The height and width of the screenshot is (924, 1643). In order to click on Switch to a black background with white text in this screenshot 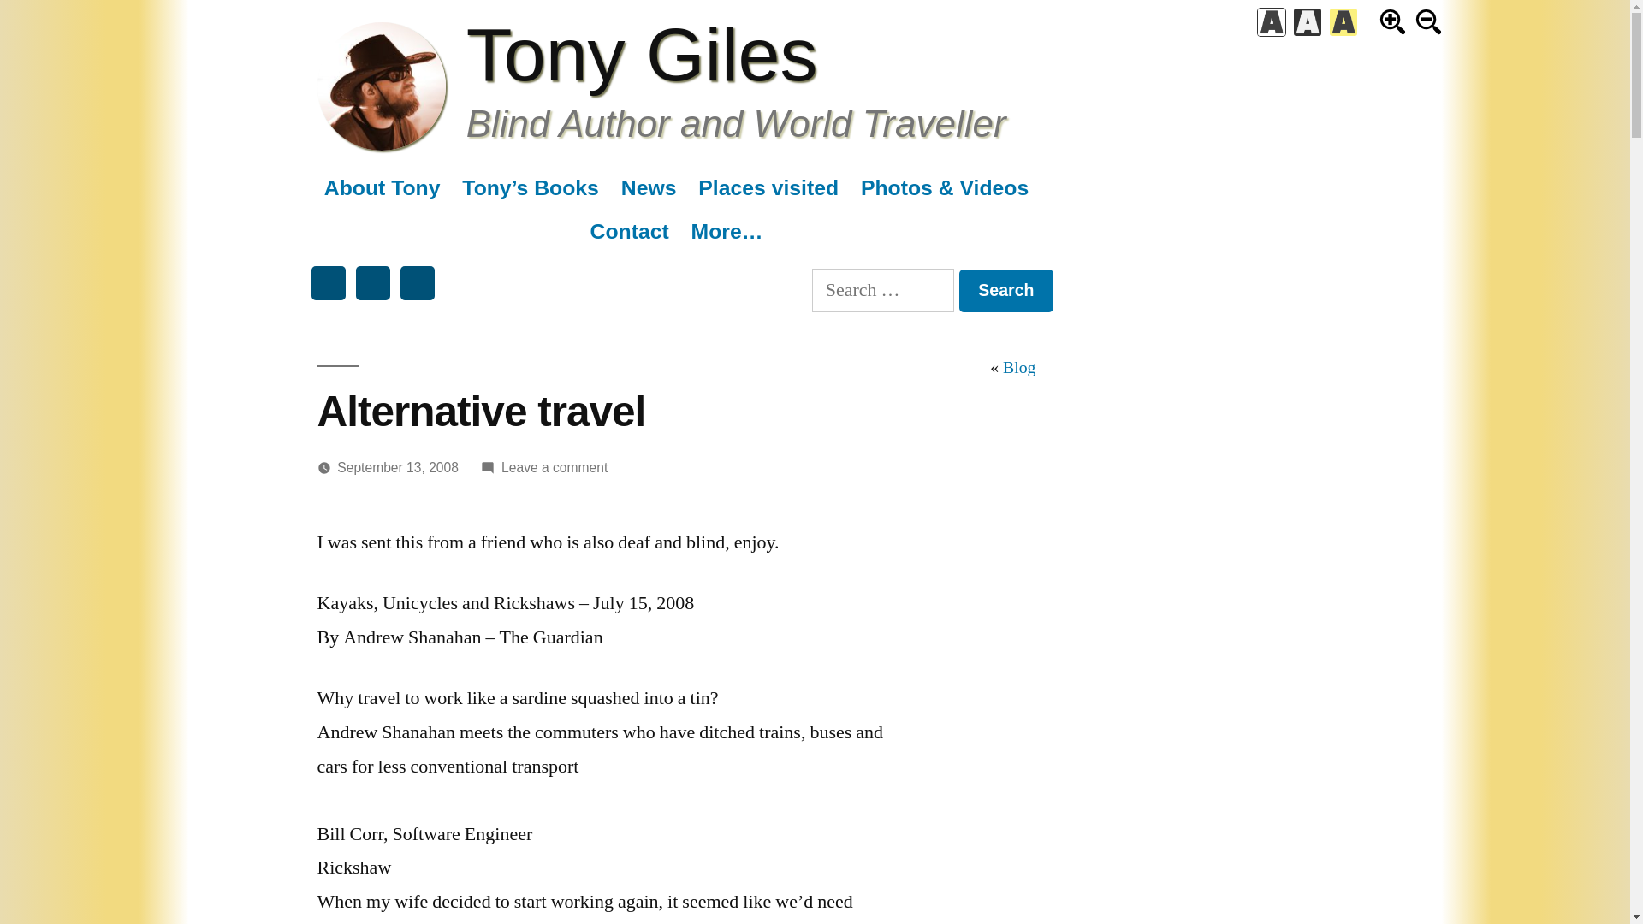, I will do `click(1308, 22)`.